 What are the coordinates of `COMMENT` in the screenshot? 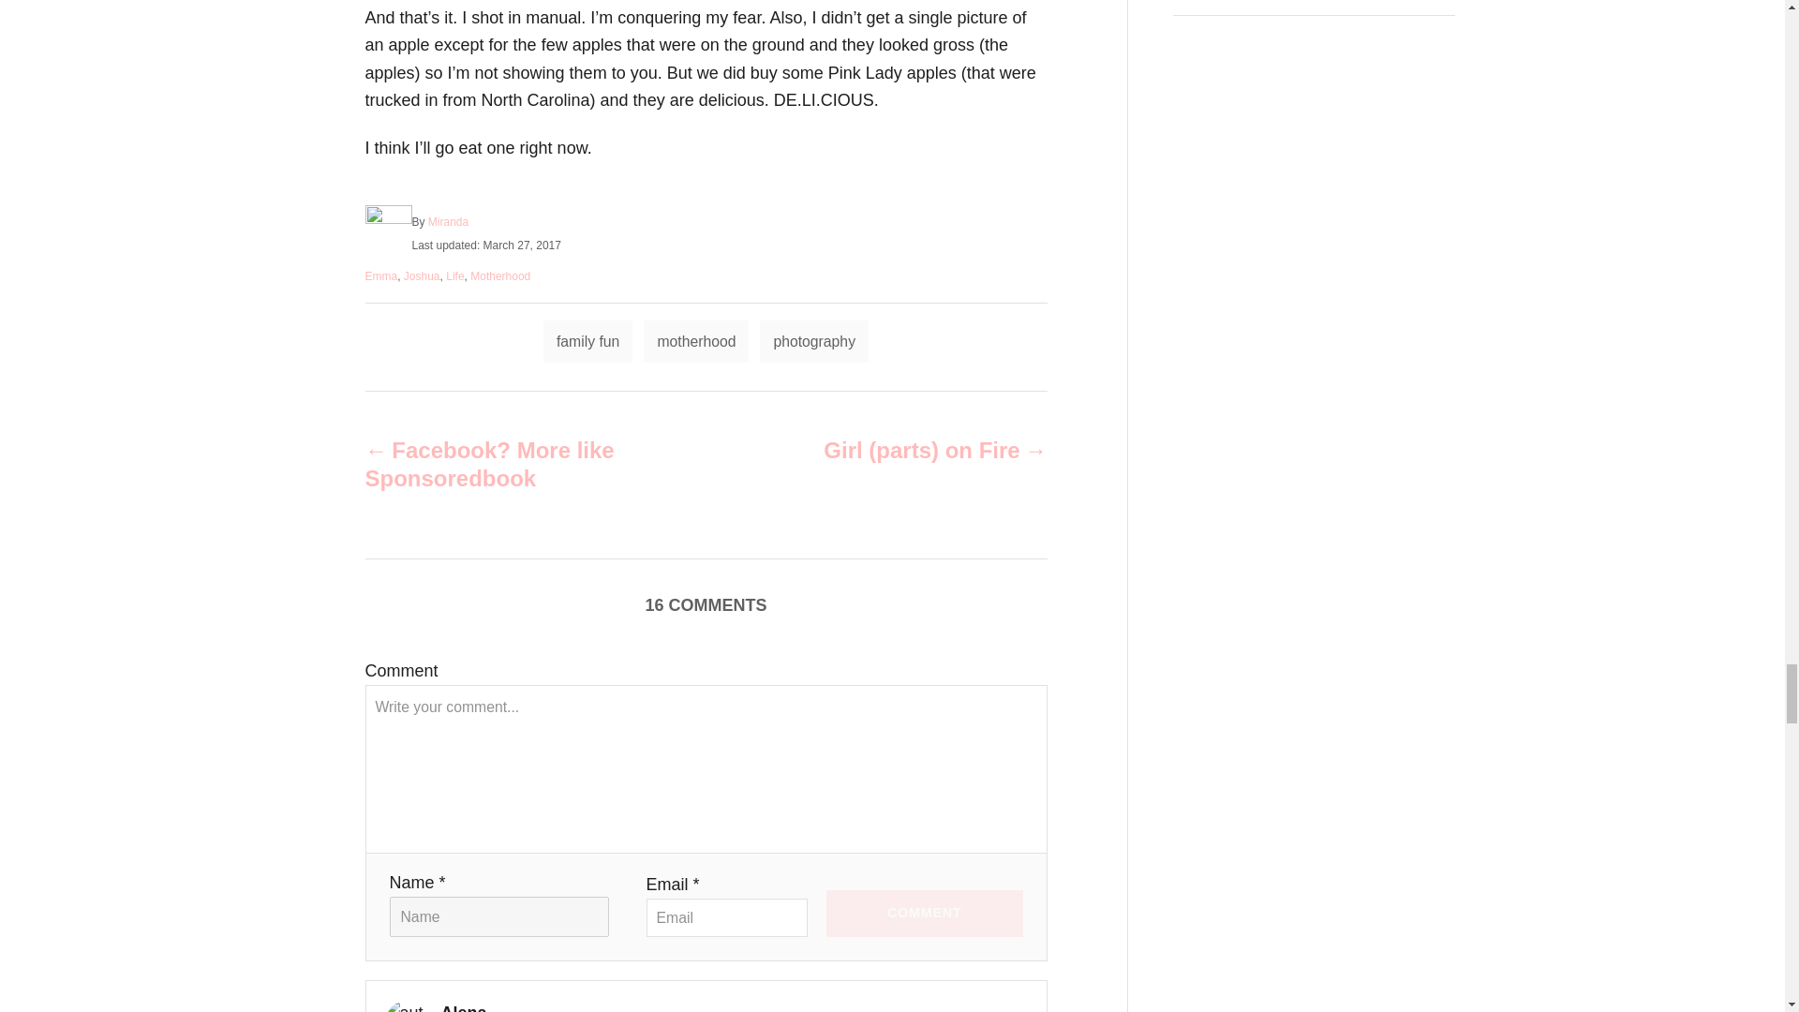 It's located at (924, 913).